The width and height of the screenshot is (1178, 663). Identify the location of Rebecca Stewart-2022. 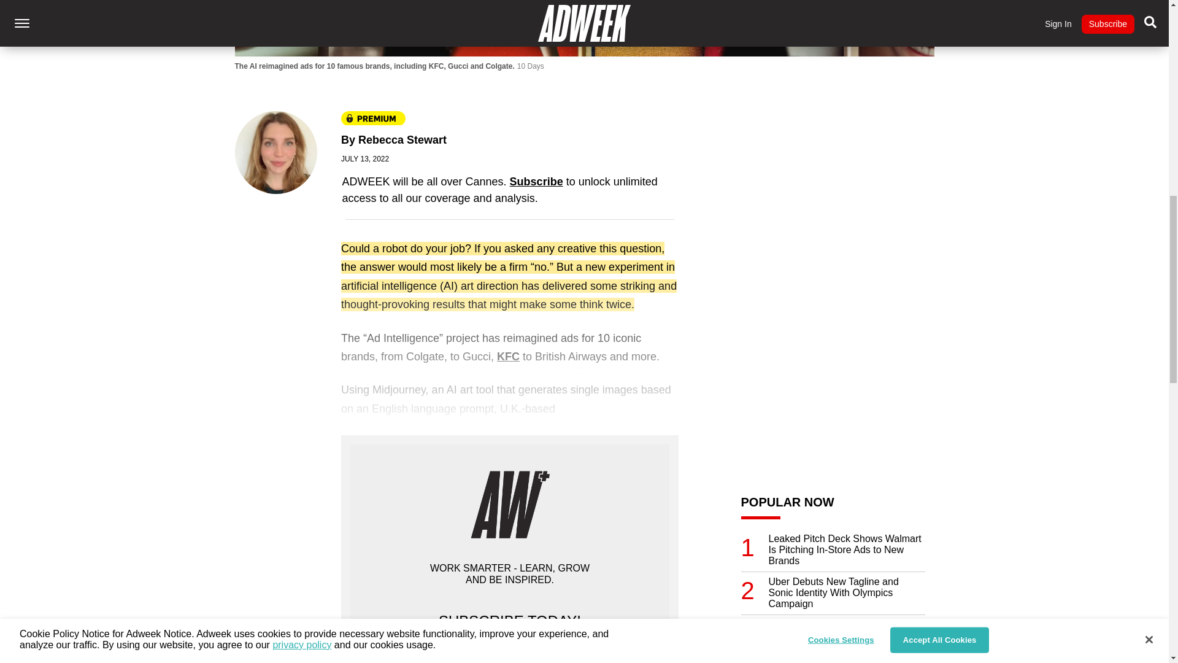
(275, 153).